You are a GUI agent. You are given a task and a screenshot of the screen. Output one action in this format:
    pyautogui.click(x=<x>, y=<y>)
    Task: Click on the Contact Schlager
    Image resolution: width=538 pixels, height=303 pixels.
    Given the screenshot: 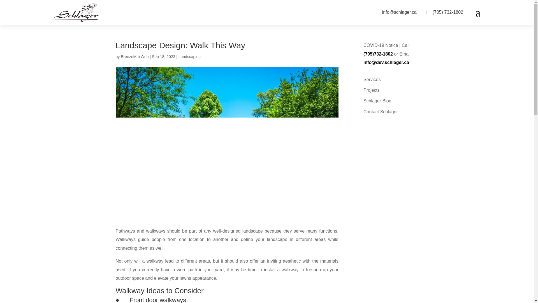 What is the action you would take?
    pyautogui.click(x=381, y=112)
    